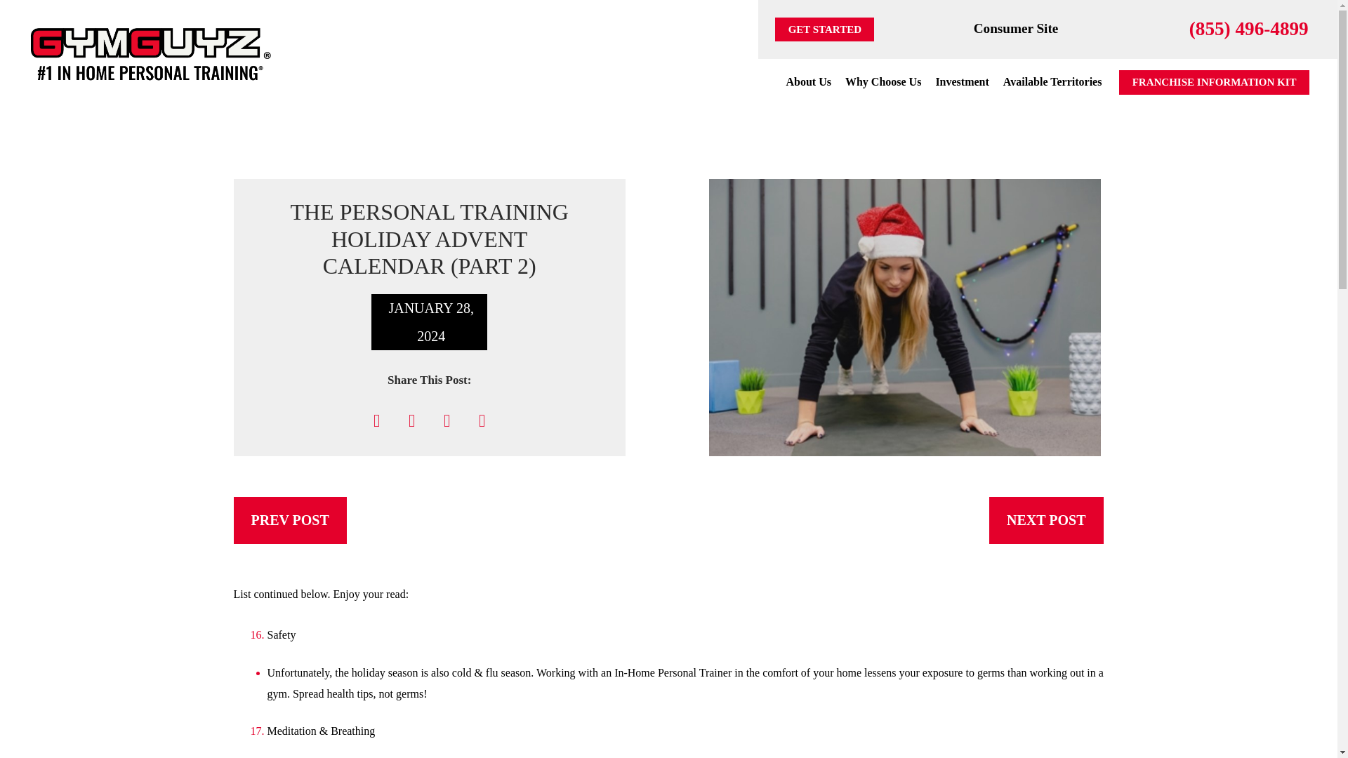 The width and height of the screenshot is (1348, 758). What do you see at coordinates (962, 81) in the screenshot?
I see `Investment` at bounding box center [962, 81].